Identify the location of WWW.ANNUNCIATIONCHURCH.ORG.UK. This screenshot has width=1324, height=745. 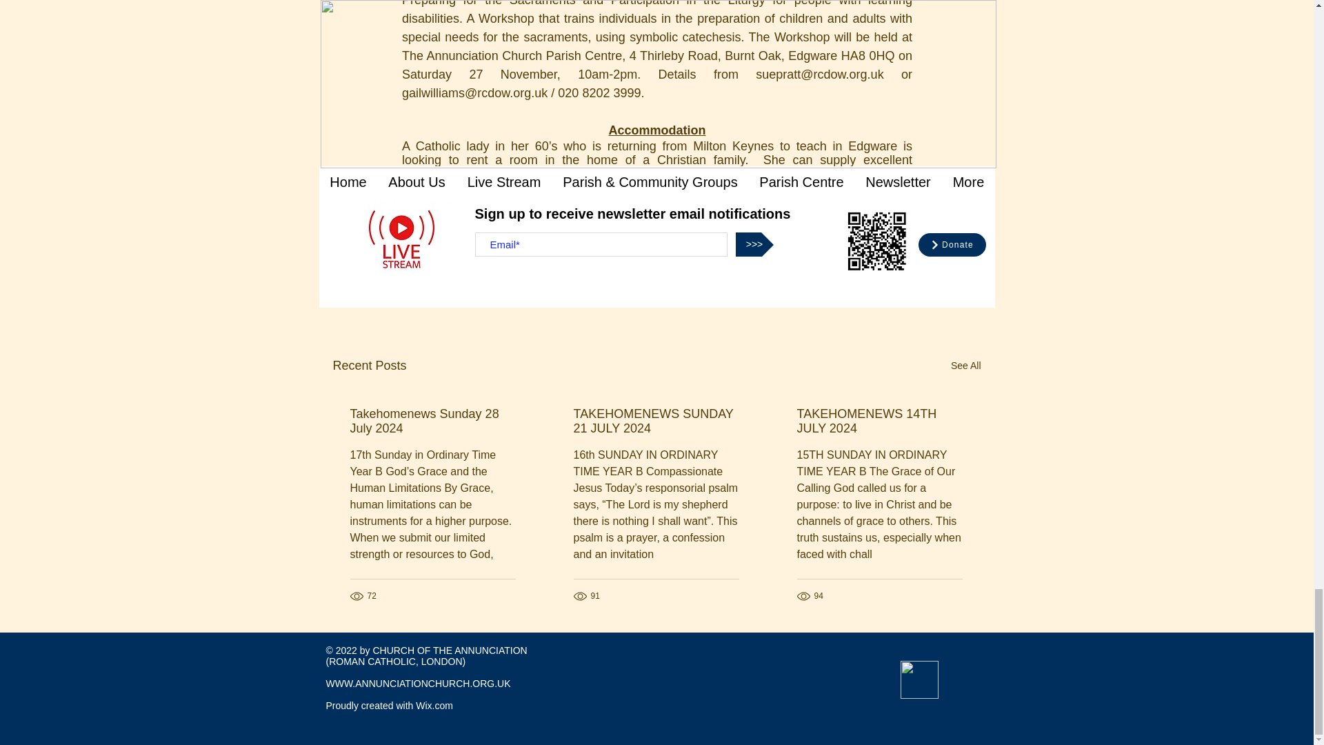
(418, 683).